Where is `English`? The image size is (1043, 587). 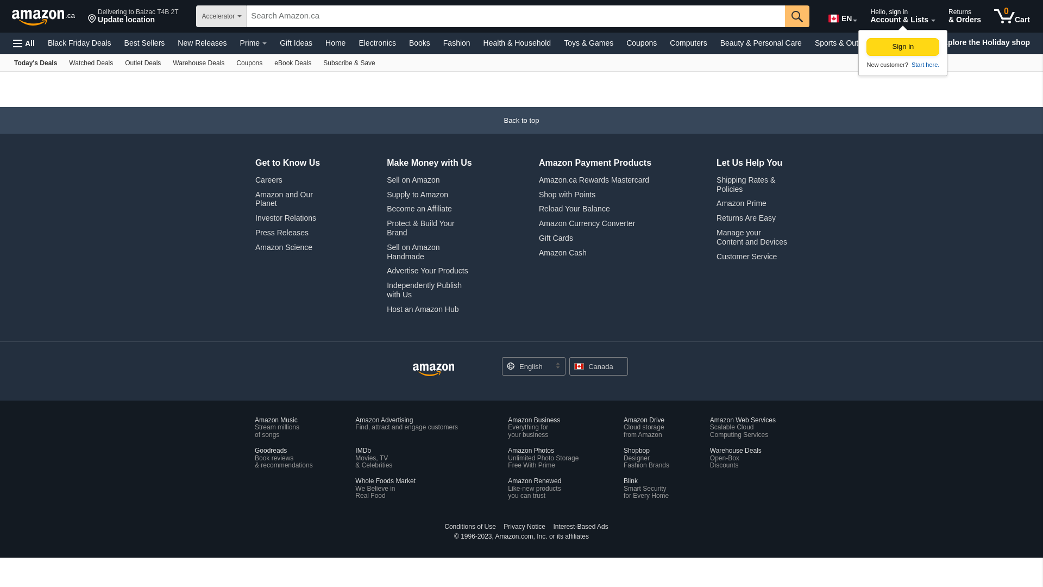
English is located at coordinates (533, 366).